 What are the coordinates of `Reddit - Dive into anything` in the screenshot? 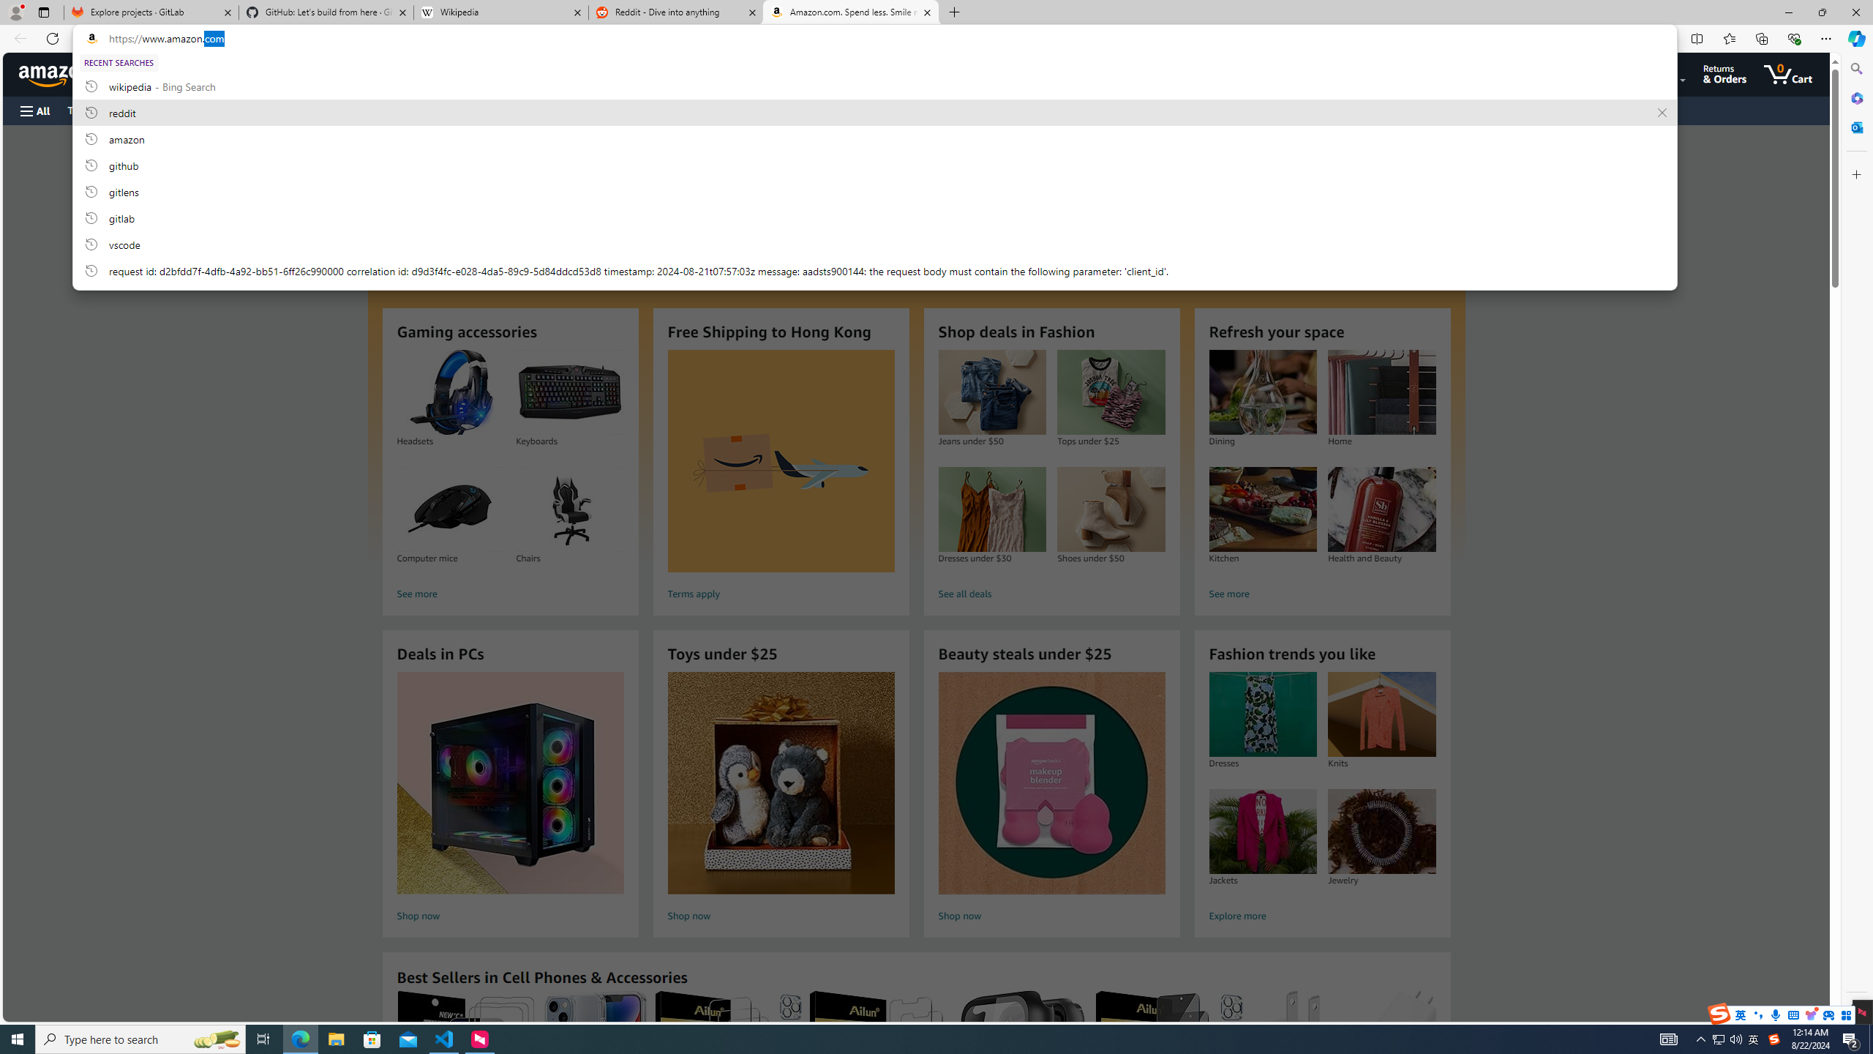 It's located at (676, 12).